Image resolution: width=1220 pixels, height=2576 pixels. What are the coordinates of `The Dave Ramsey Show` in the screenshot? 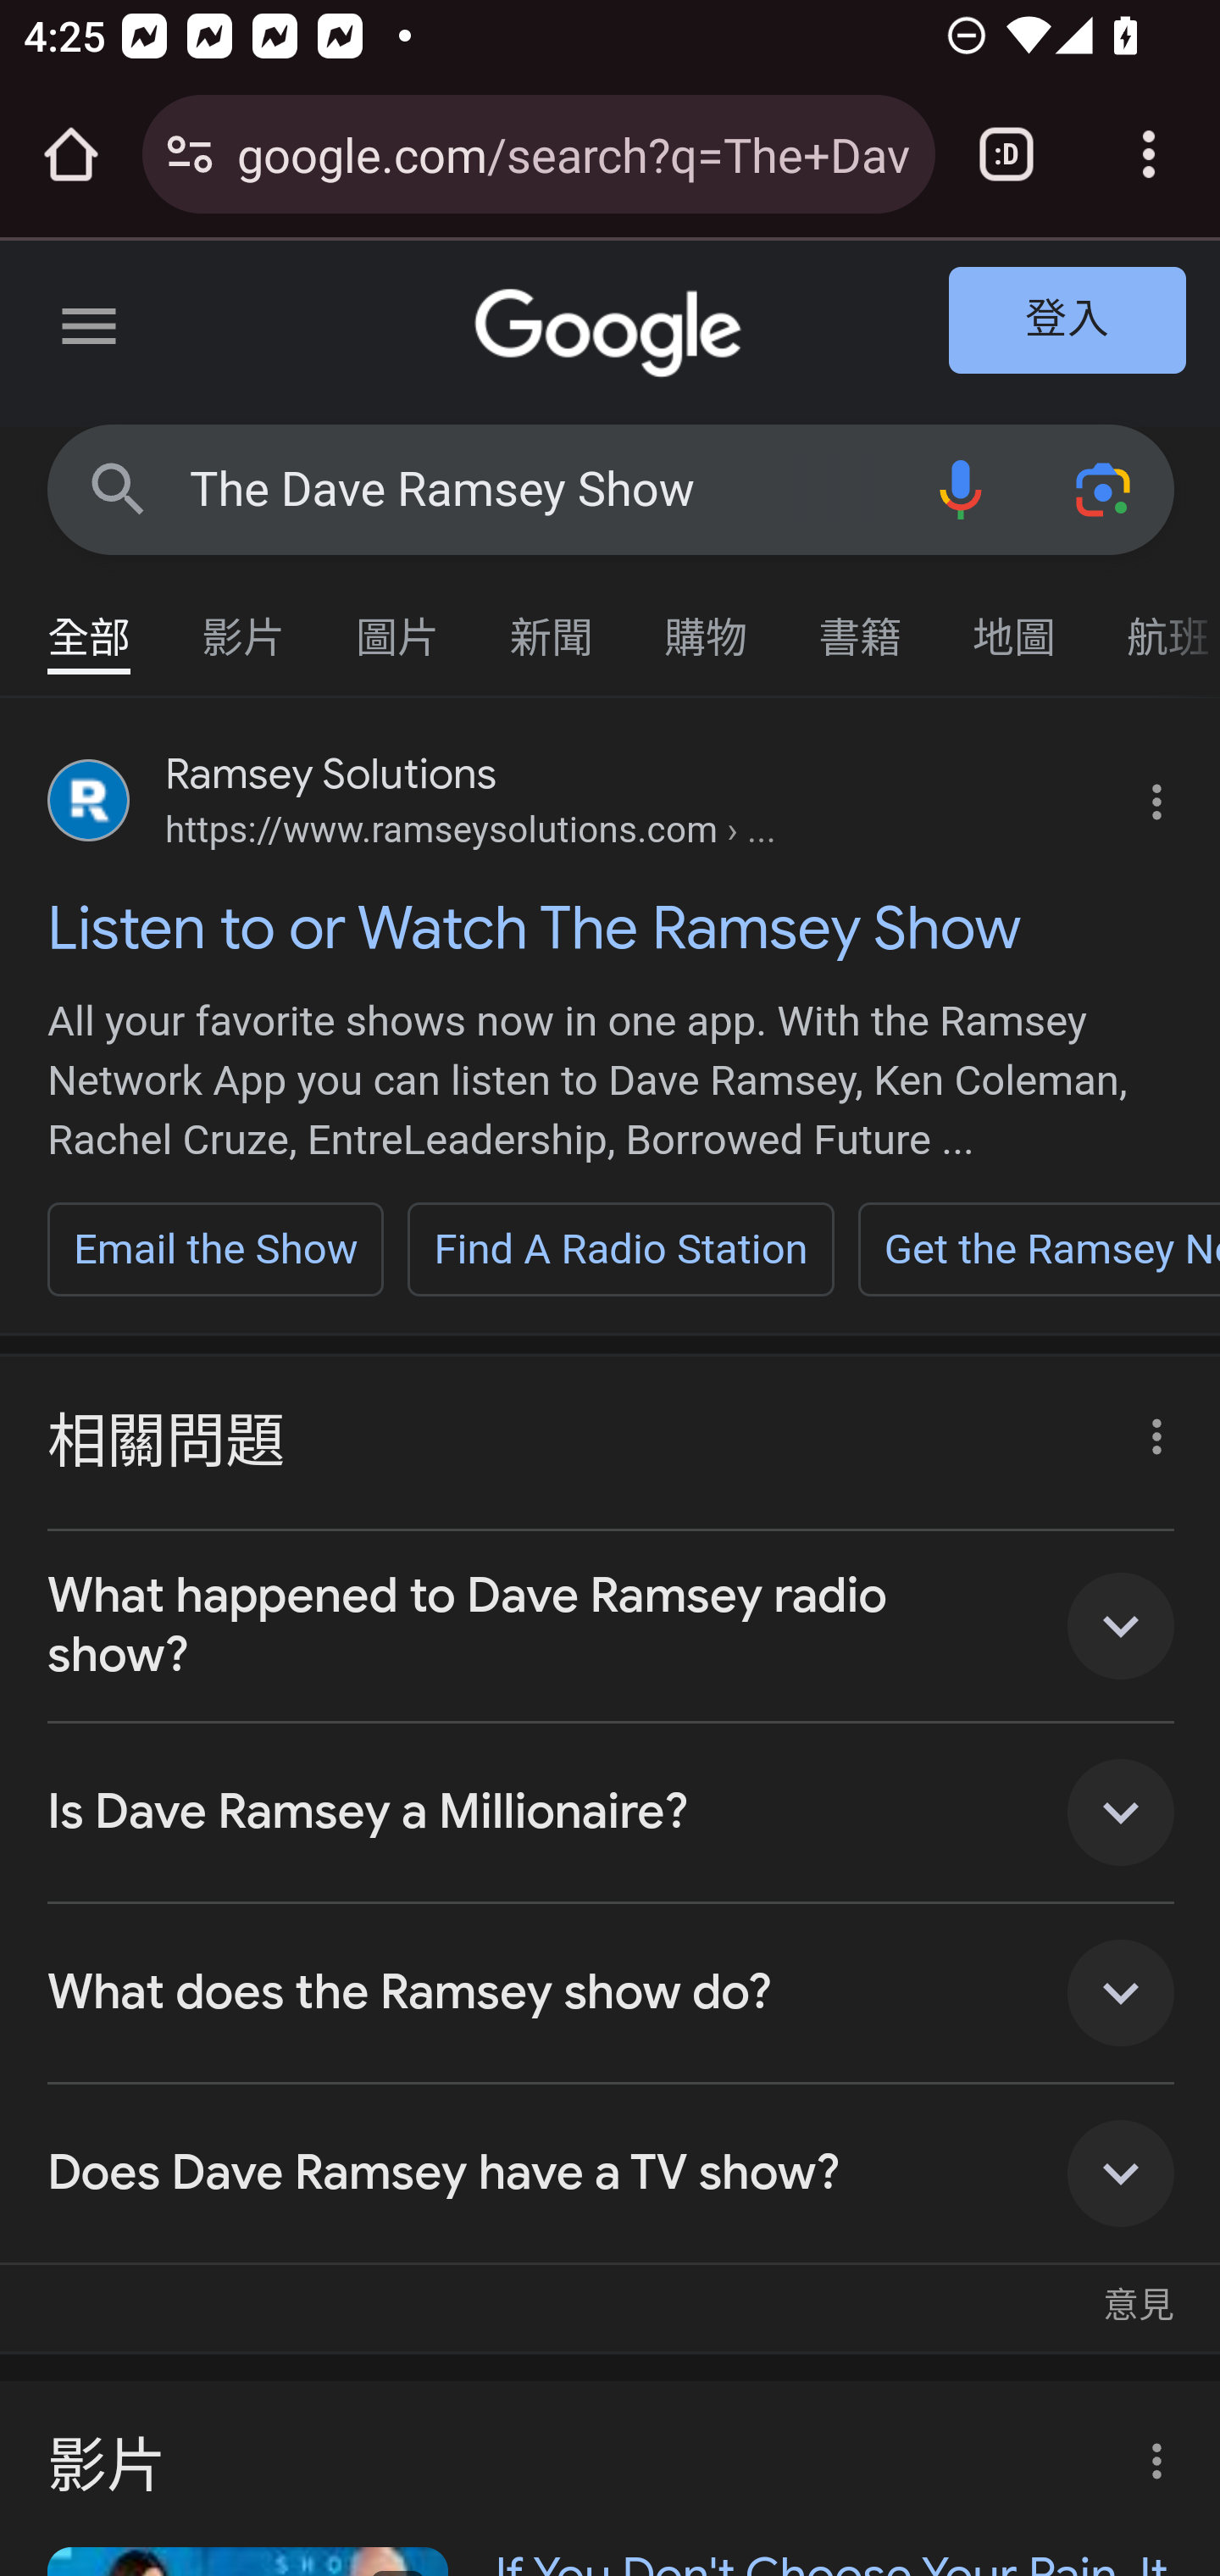 It's located at (539, 490).